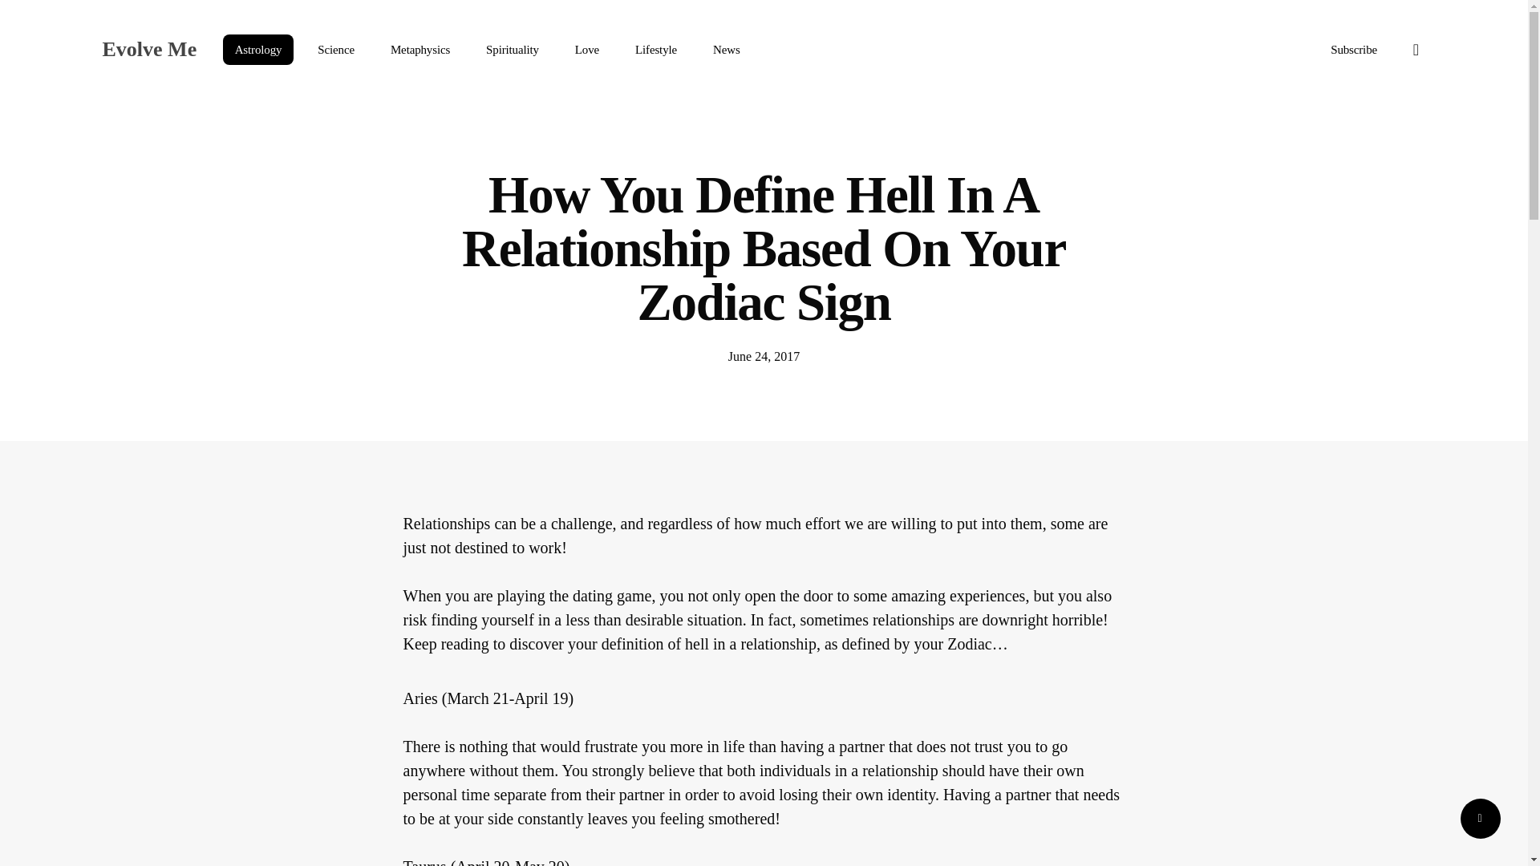 This screenshot has height=866, width=1540. What do you see at coordinates (1416, 50) in the screenshot?
I see `search` at bounding box center [1416, 50].